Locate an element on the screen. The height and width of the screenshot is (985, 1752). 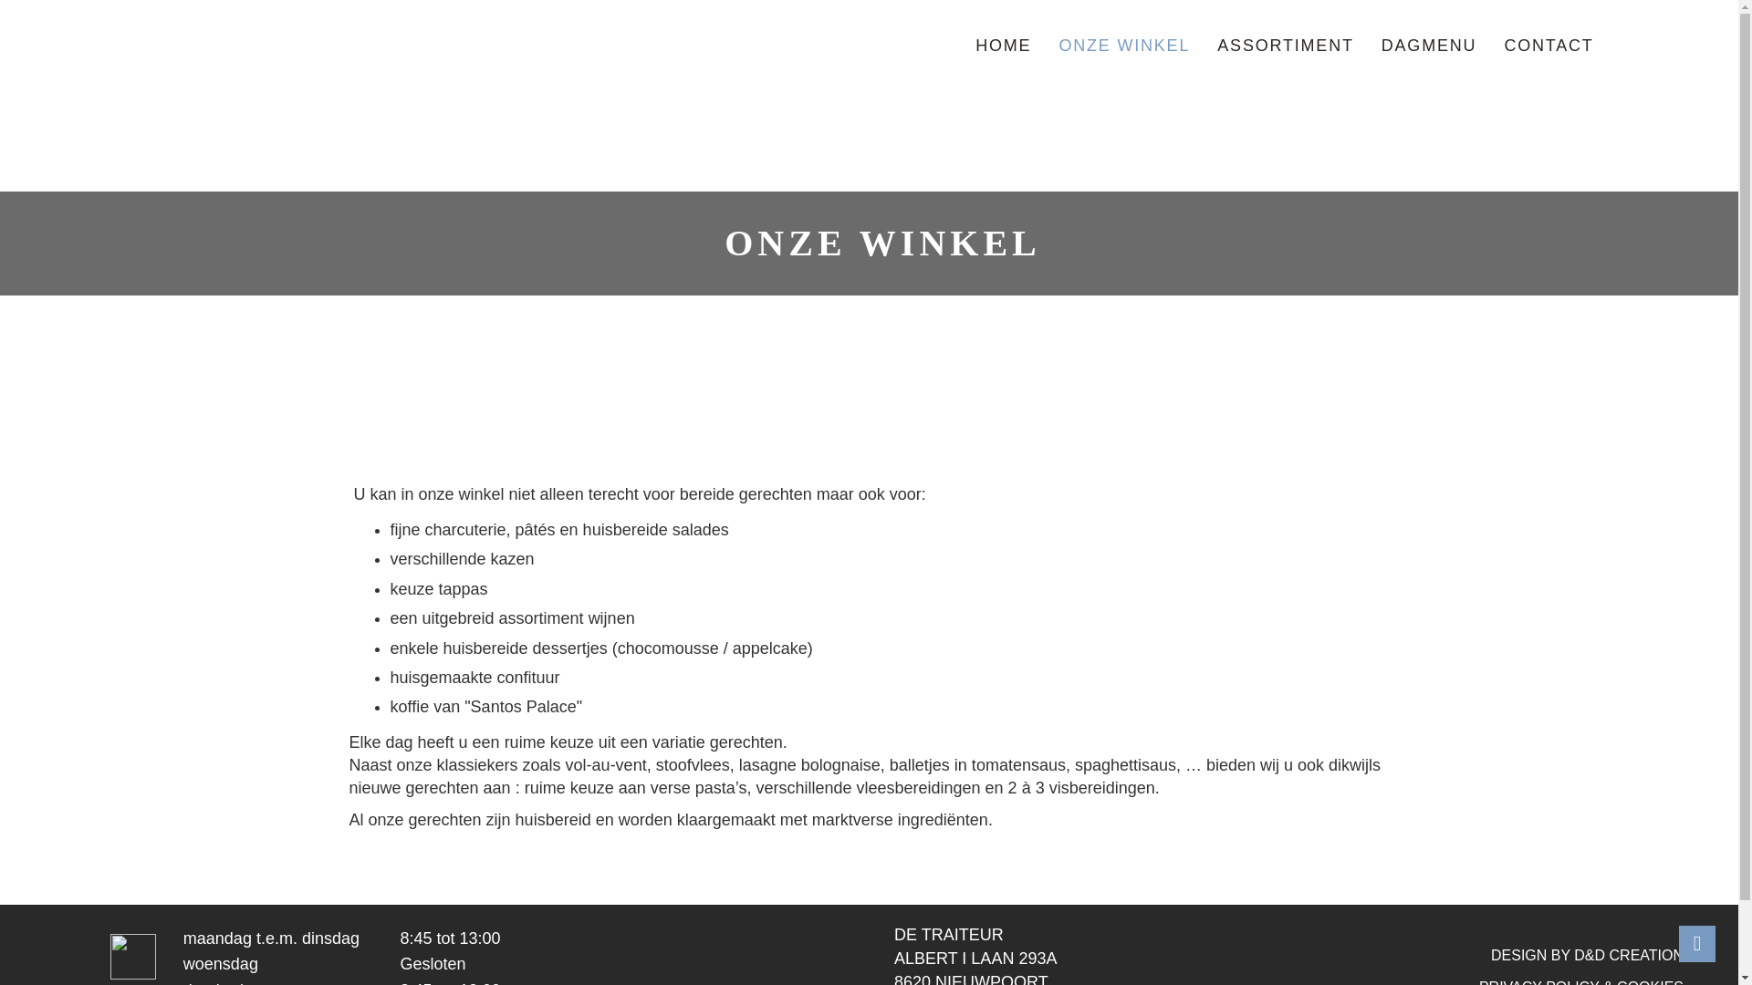
DESIGN BY D&D CREATION is located at coordinates (1588, 956).